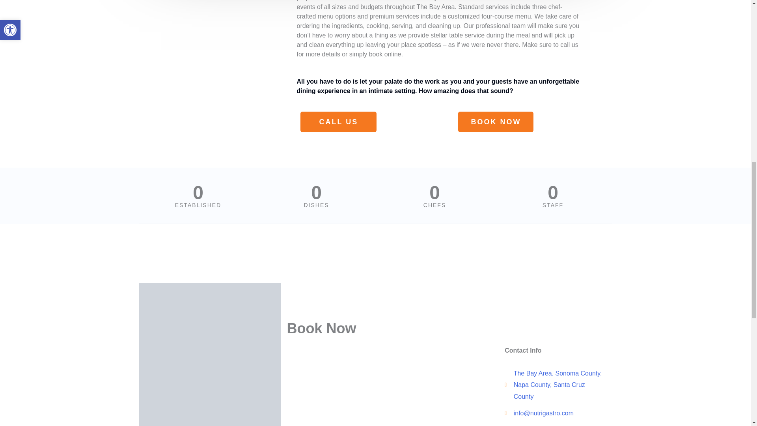 The width and height of the screenshot is (757, 426). Describe the element at coordinates (338, 121) in the screenshot. I see `CALL US` at that location.